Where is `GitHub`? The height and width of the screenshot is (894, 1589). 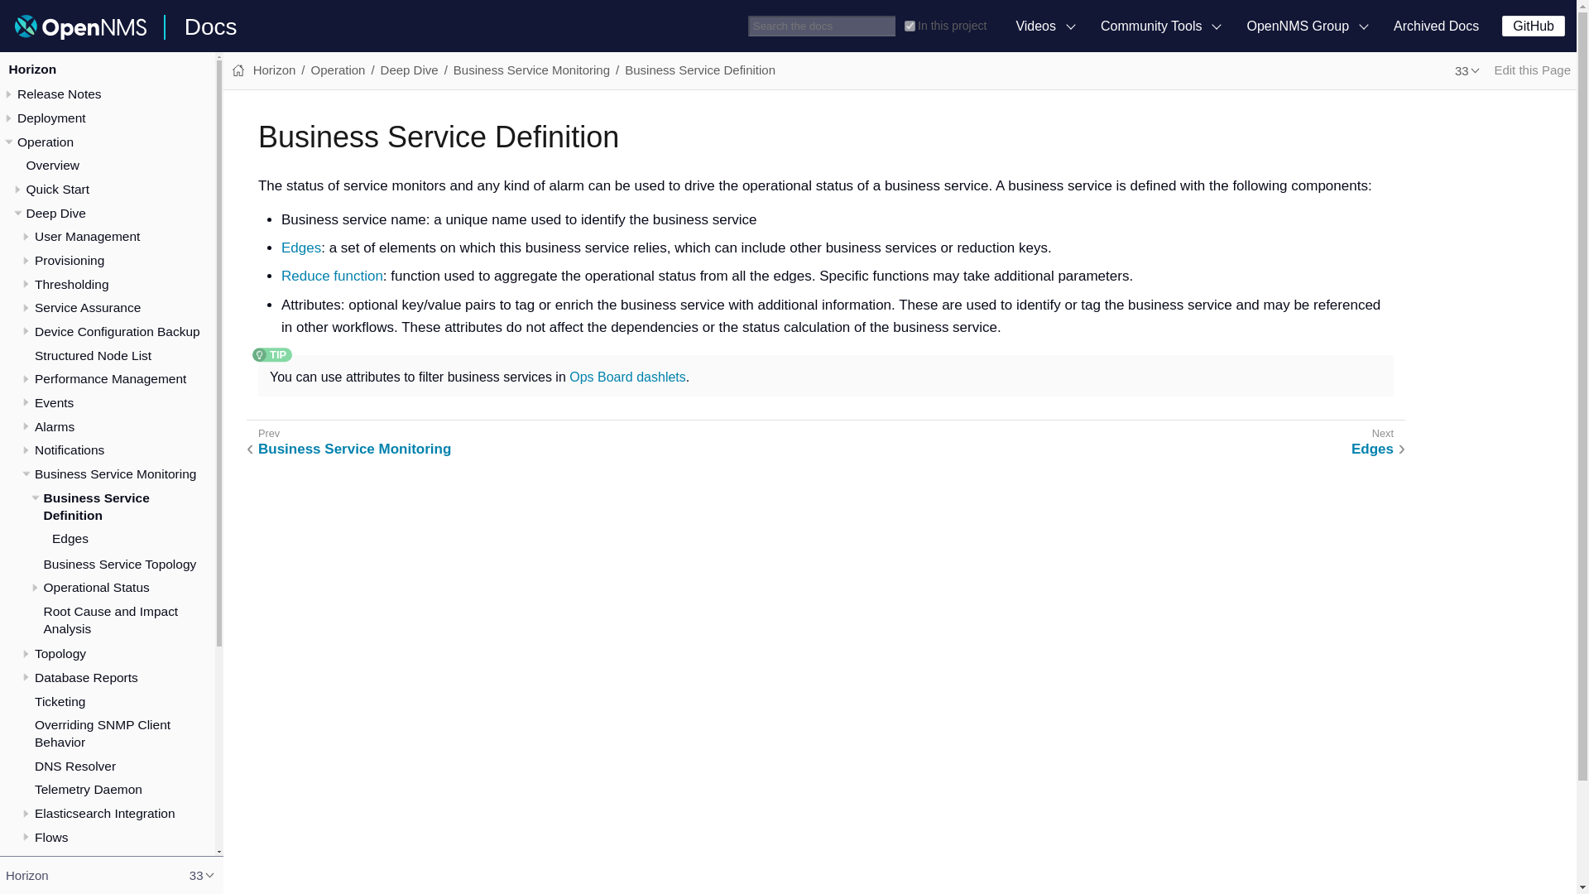
GitHub is located at coordinates (1533, 26).